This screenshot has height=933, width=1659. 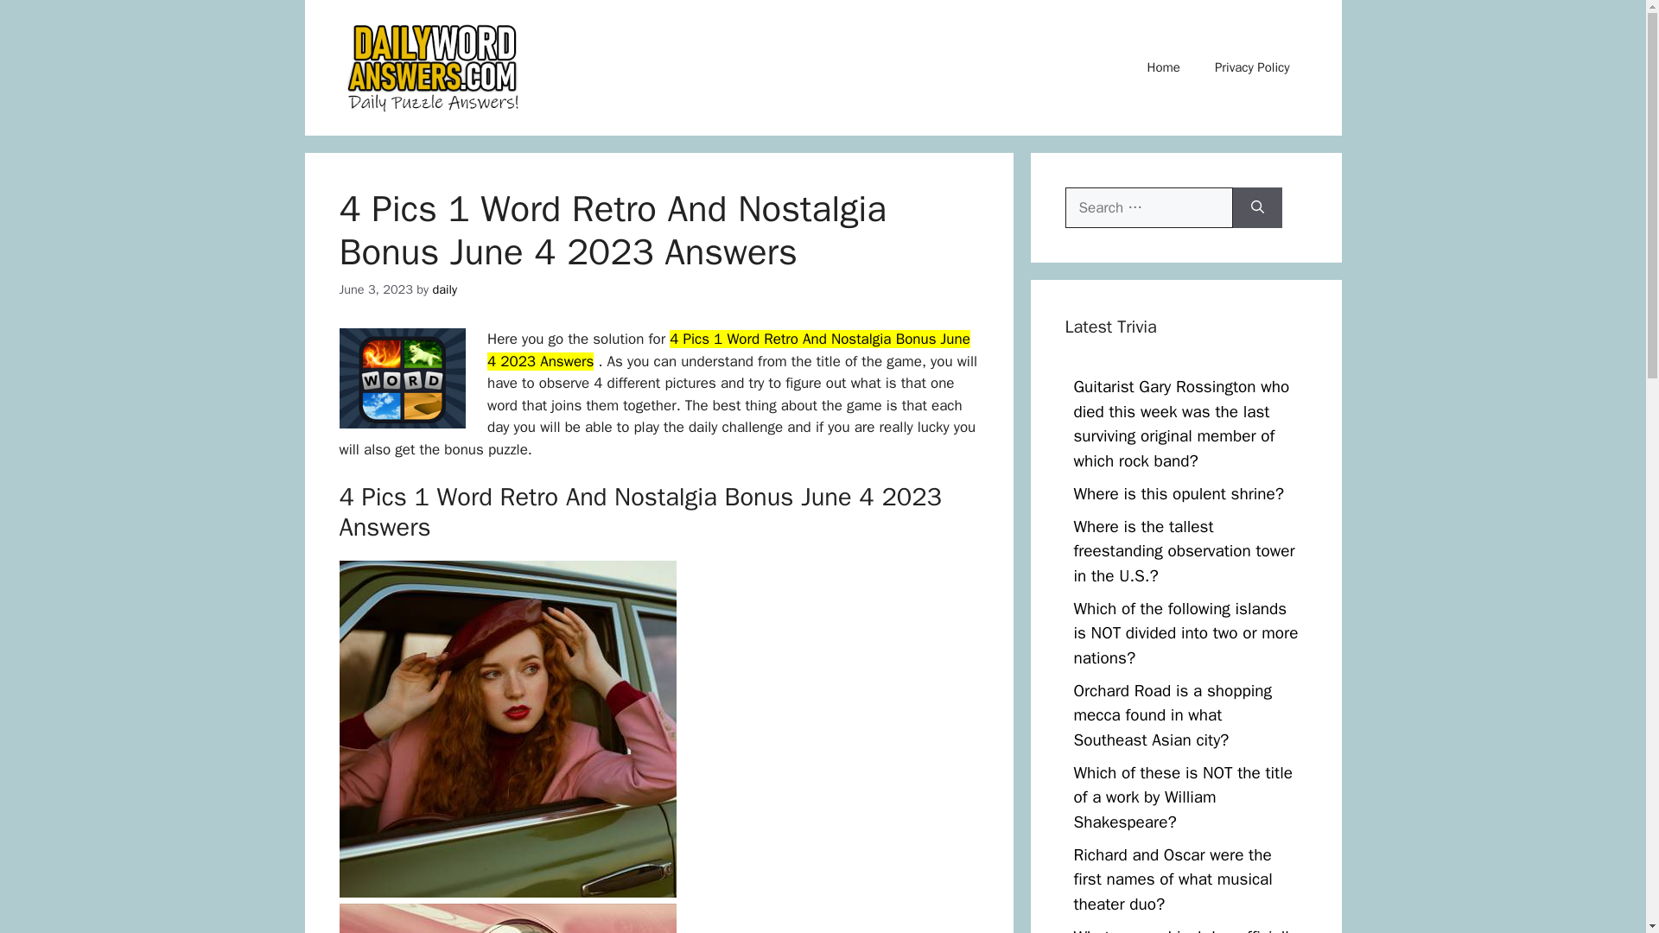 What do you see at coordinates (434, 66) in the screenshot?
I see `DailyWordAnswers.com` at bounding box center [434, 66].